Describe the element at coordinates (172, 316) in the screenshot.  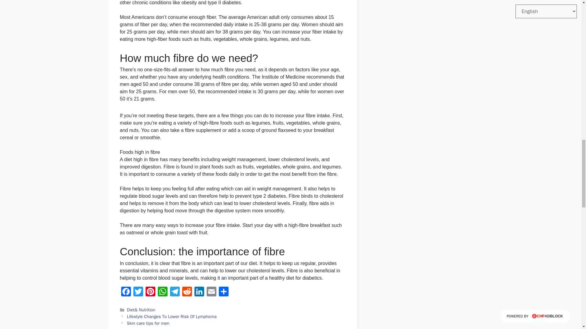
I see `Lifestyle Changes To Lower Risk Of Lymphoma` at that location.